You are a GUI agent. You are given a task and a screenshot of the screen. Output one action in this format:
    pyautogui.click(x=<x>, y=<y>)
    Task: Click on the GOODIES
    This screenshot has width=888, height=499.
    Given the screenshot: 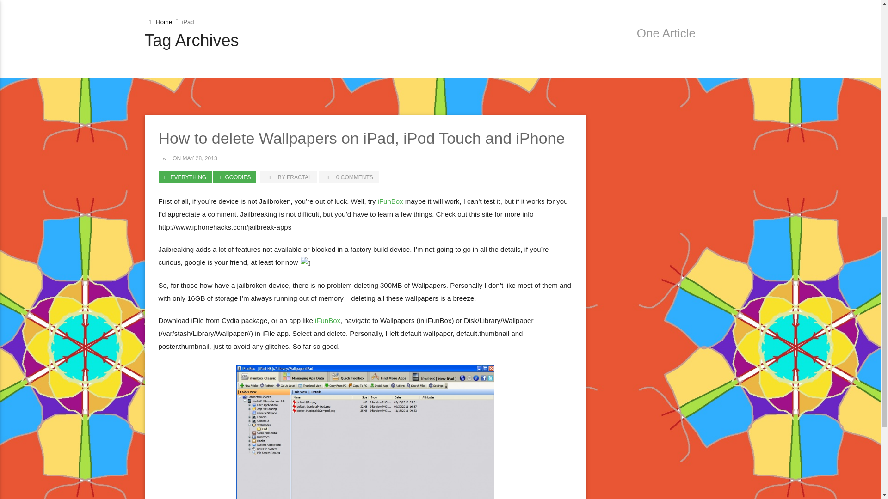 What is the action you would take?
    pyautogui.click(x=234, y=177)
    